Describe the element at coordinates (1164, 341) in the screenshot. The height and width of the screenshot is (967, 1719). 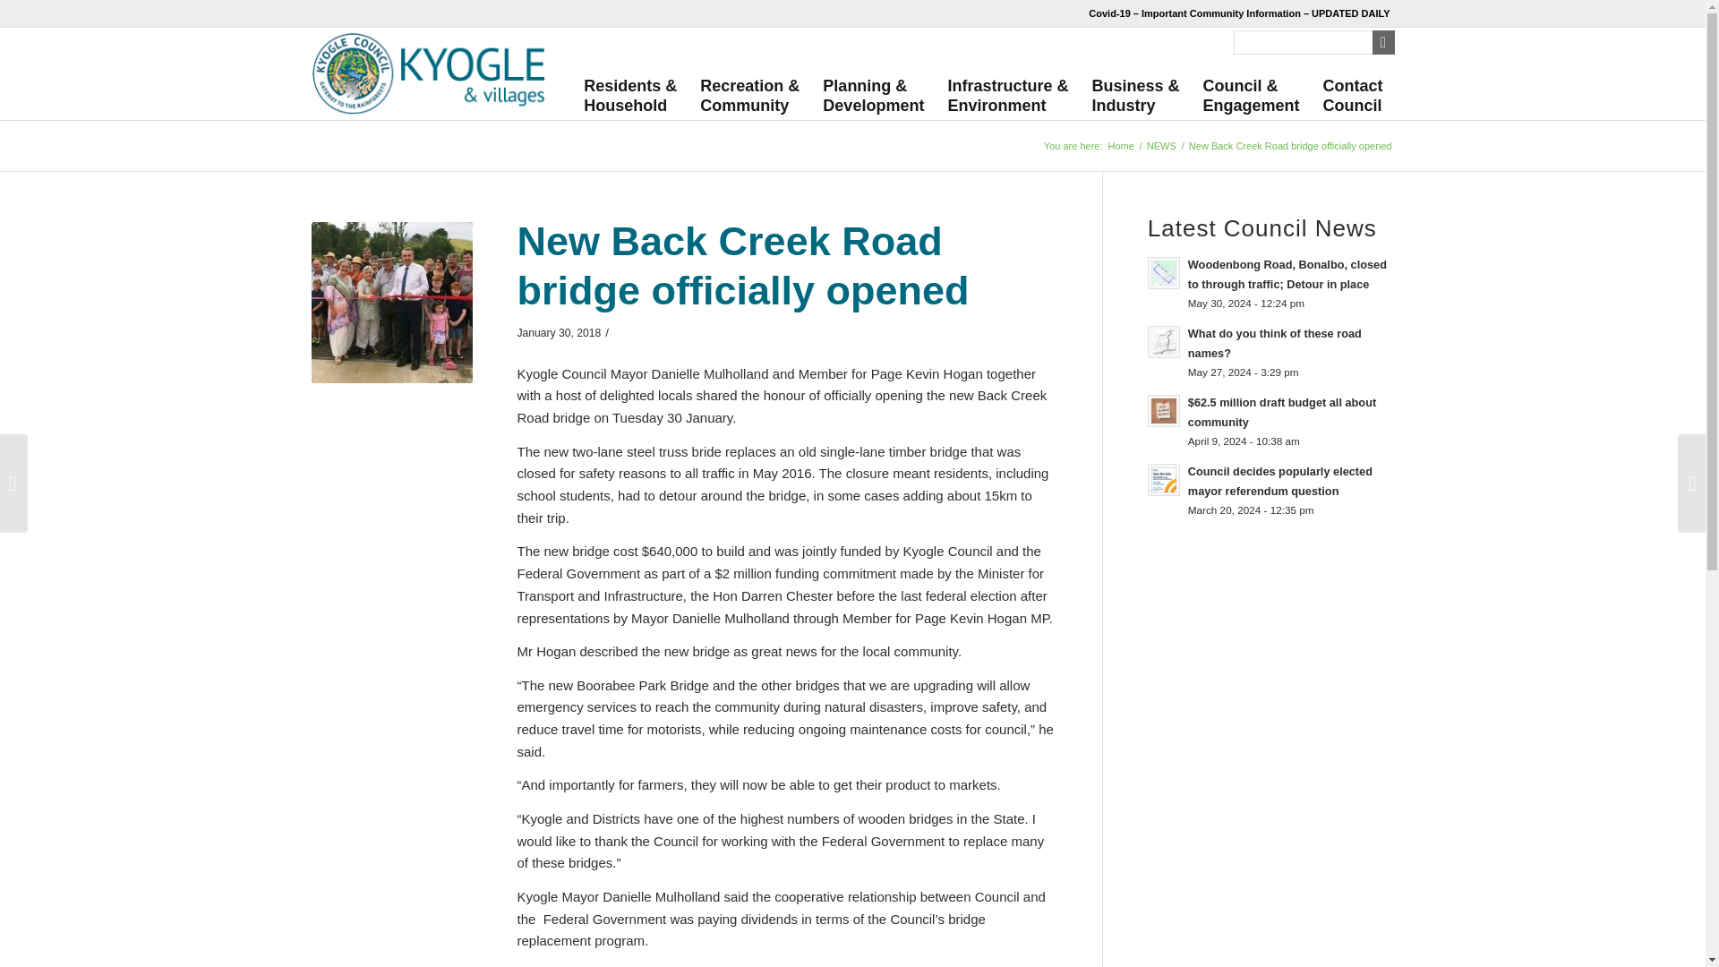
I see `Read: What do you think of these road names?` at that location.